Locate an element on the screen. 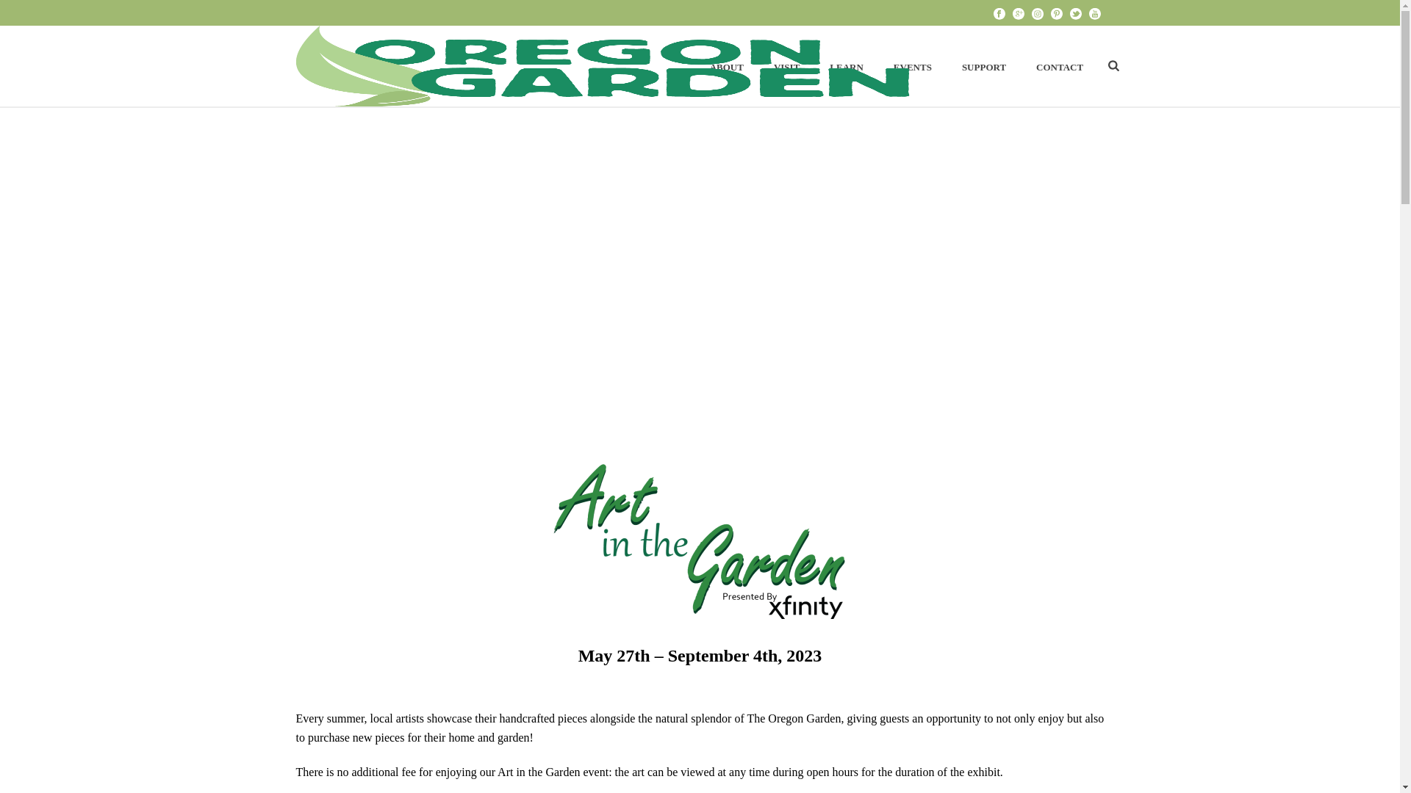  SUPPORT is located at coordinates (983, 65).